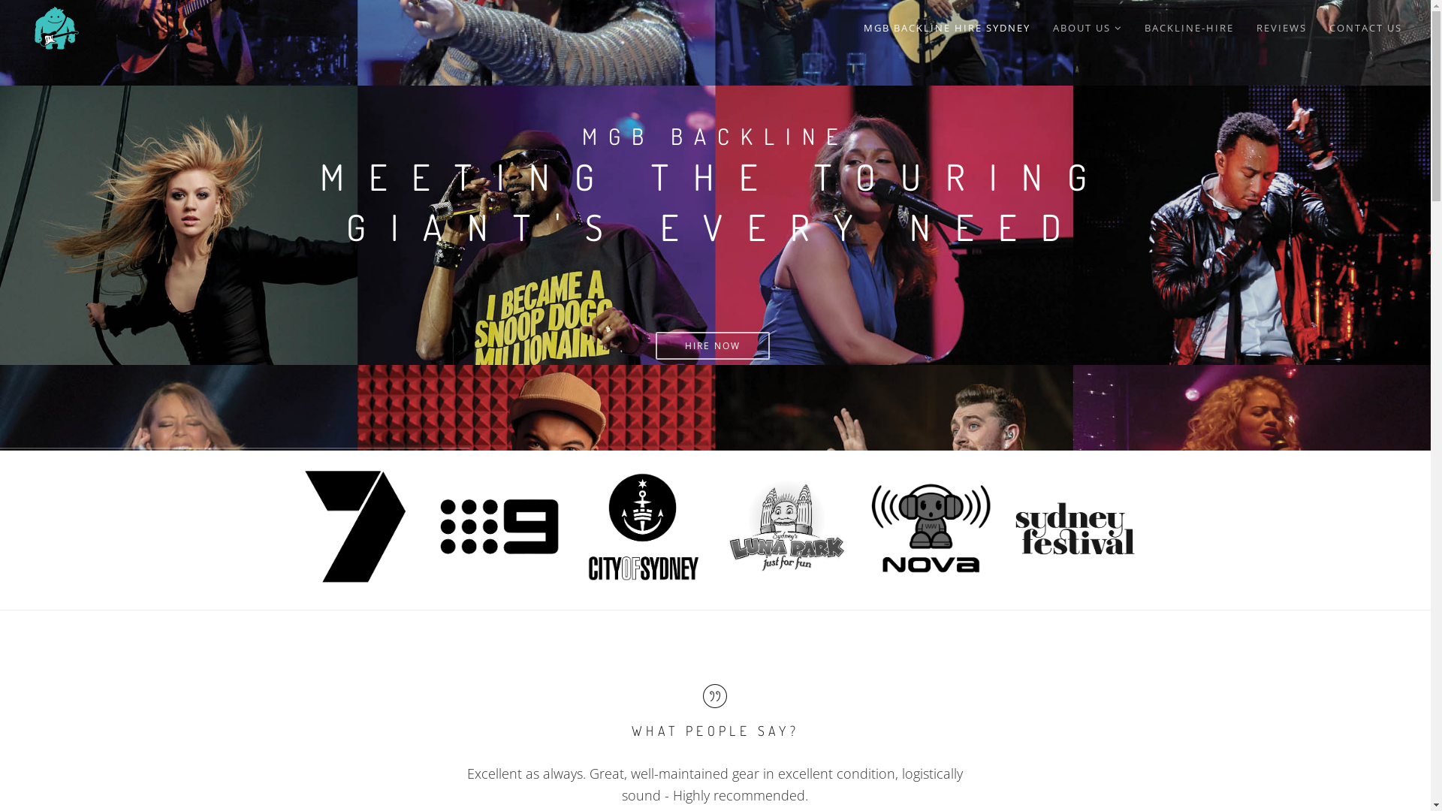 Image resolution: width=1442 pixels, height=811 pixels. Describe the element at coordinates (1281, 29) in the screenshot. I see `REVIEWS` at that location.